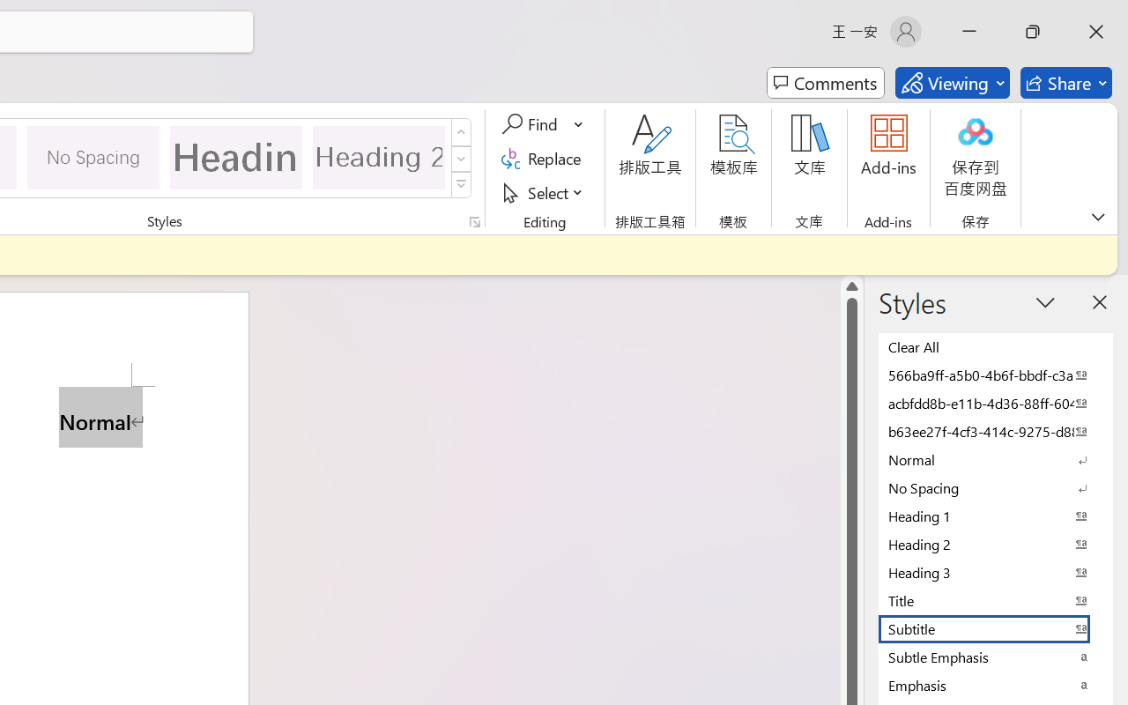 This screenshot has height=705, width=1128. What do you see at coordinates (996, 685) in the screenshot?
I see `Emphasis` at bounding box center [996, 685].